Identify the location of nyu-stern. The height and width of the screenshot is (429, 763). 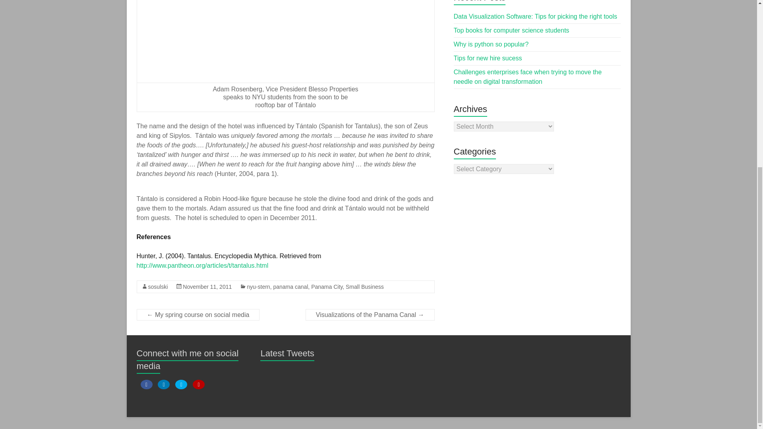
(258, 287).